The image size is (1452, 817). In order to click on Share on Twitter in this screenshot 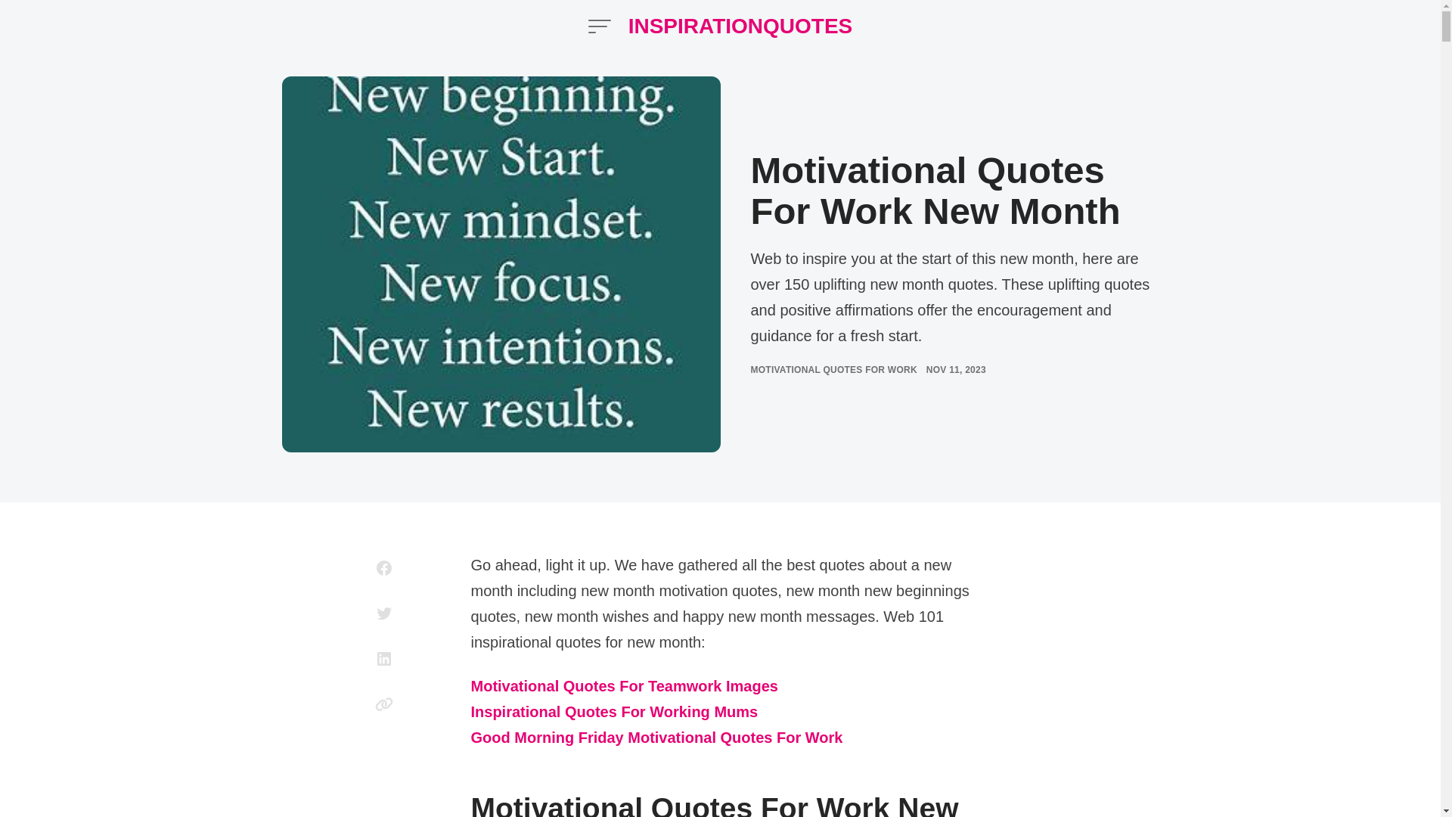, I will do `click(384, 613)`.